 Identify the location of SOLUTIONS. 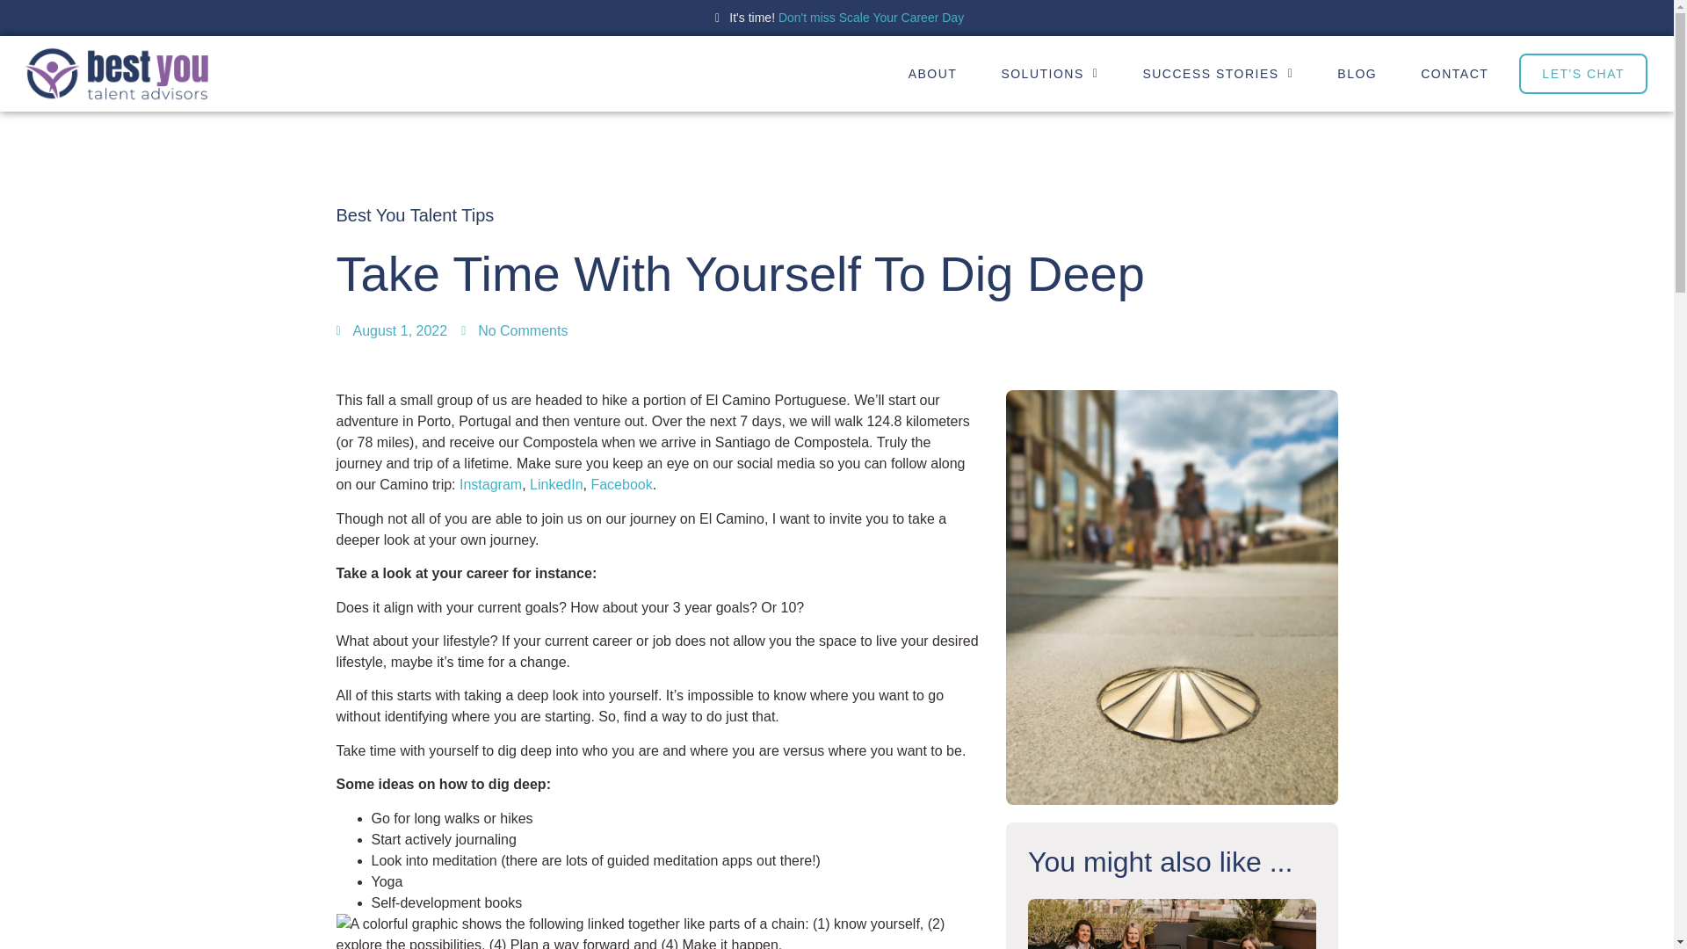
(1049, 73).